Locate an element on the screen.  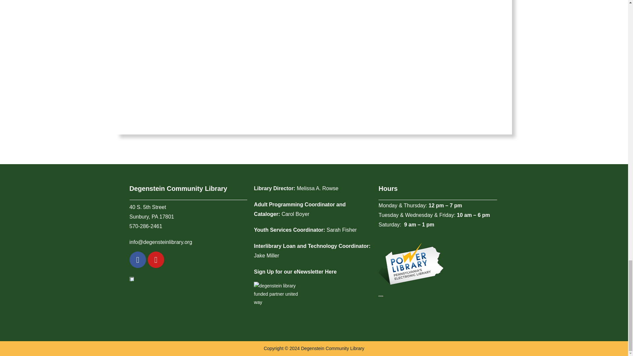
Sign Up for our eNewsletter Here is located at coordinates (295, 272).